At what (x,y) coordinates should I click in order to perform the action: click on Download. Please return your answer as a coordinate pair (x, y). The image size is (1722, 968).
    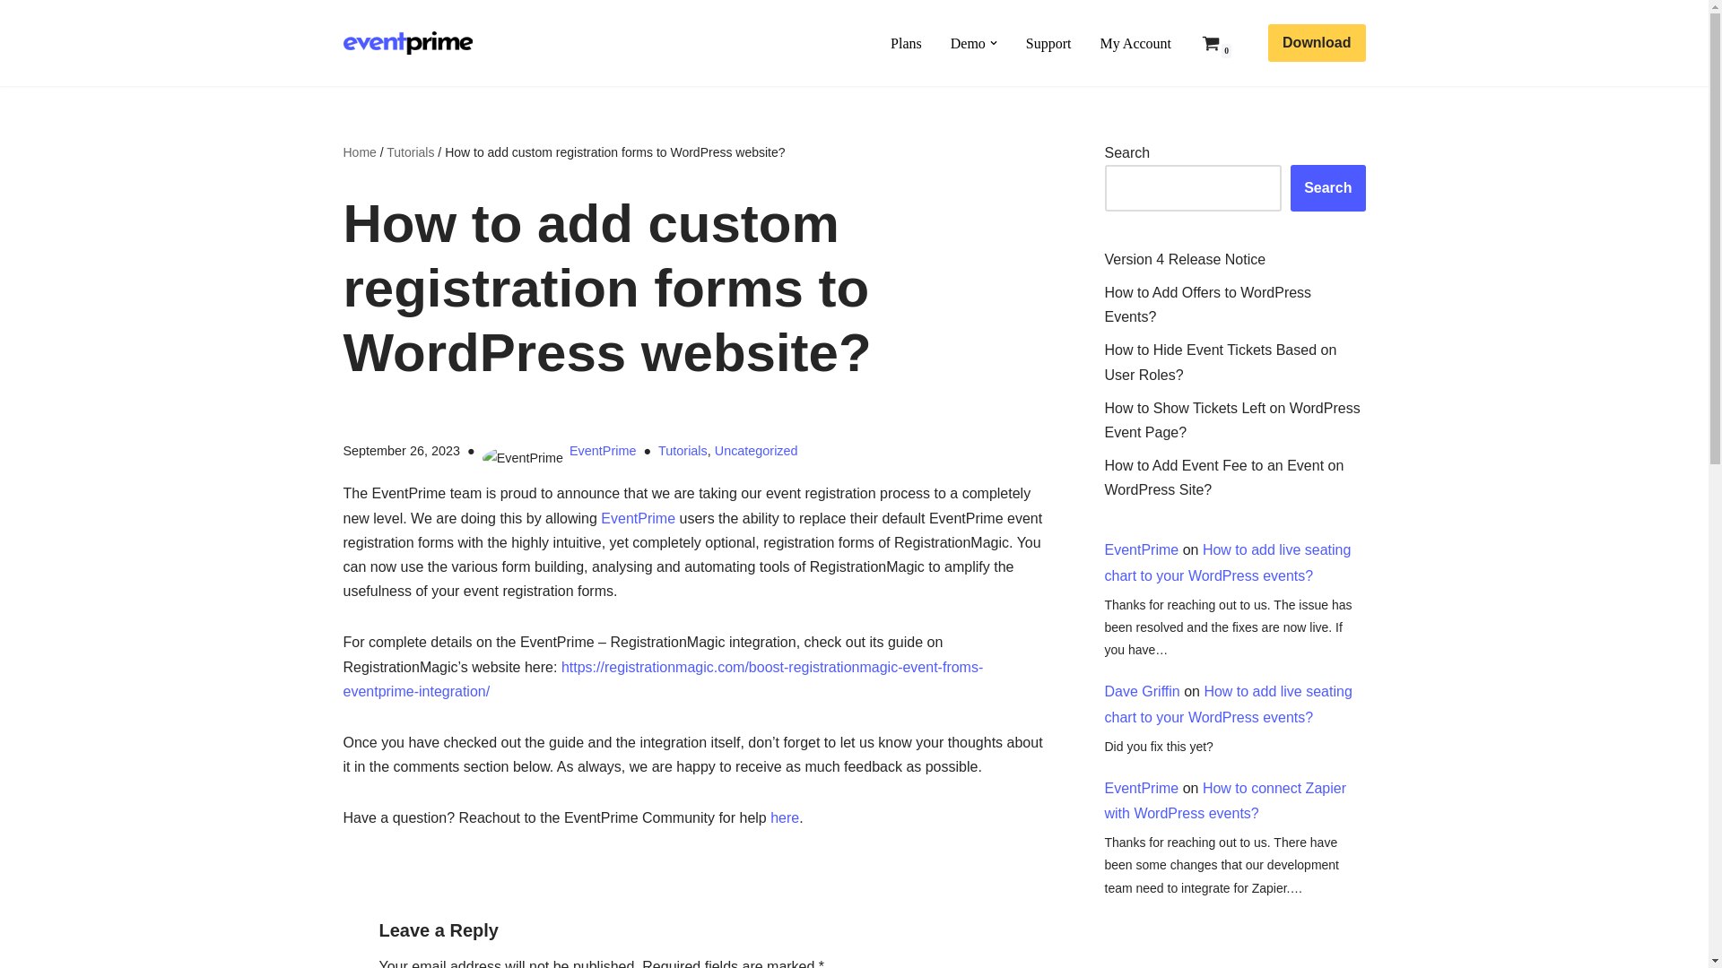
    Looking at the image, I should click on (1317, 43).